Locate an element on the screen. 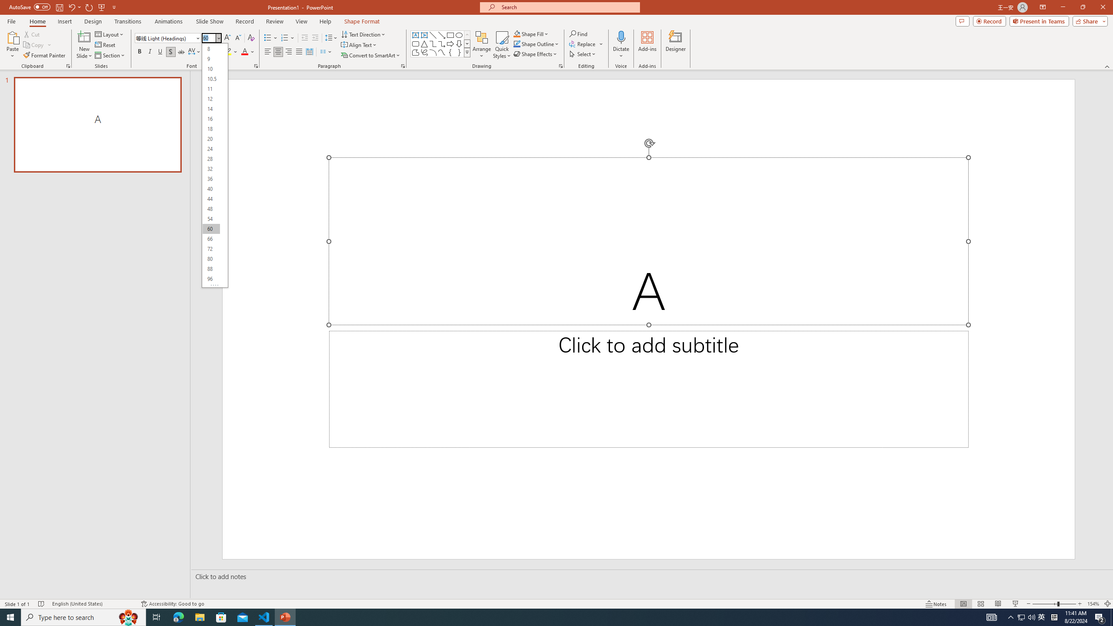 The height and width of the screenshot is (626, 1113). 60 is located at coordinates (211, 229).